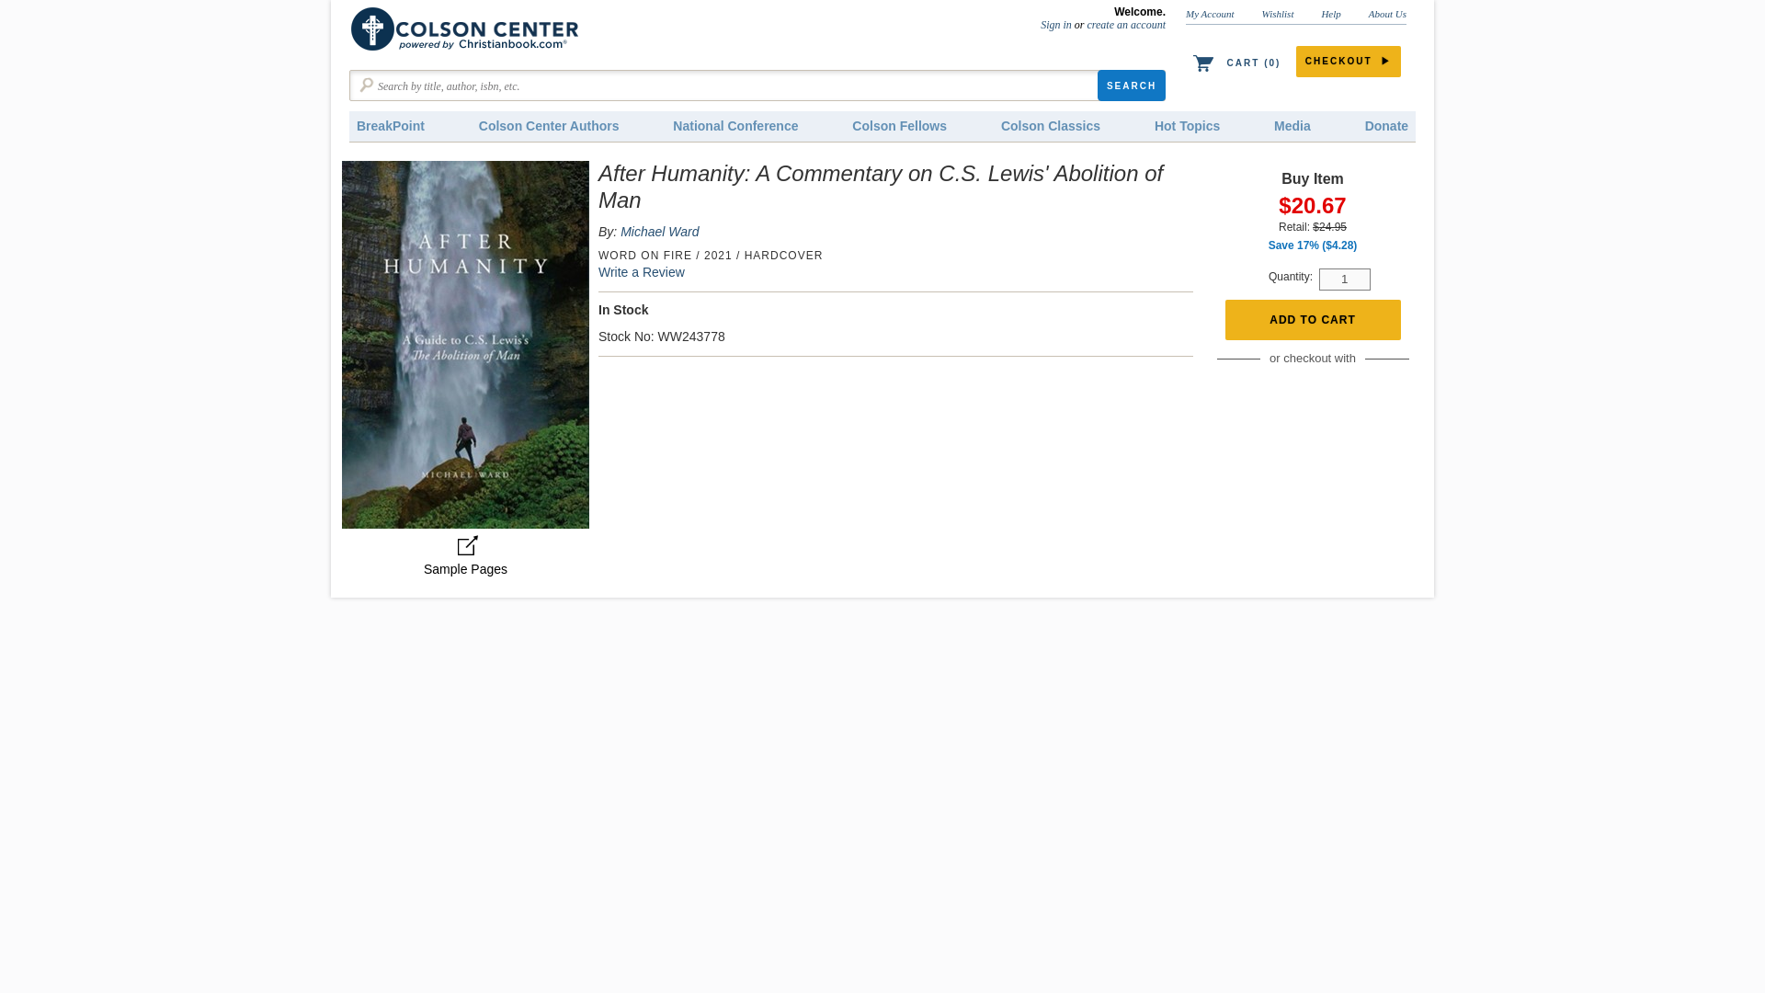 The height and width of the screenshot is (993, 1765). Describe the element at coordinates (1055, 24) in the screenshot. I see `Sign in` at that location.